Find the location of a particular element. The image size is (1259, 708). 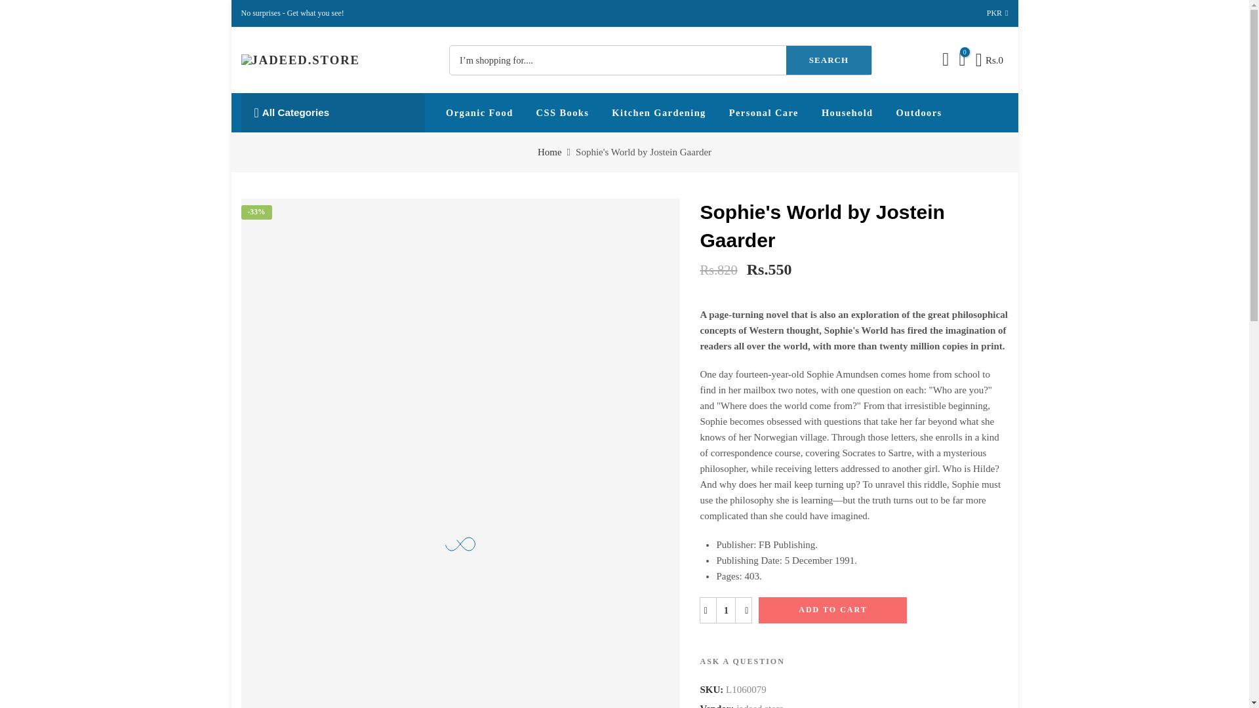

Household is located at coordinates (847, 112).